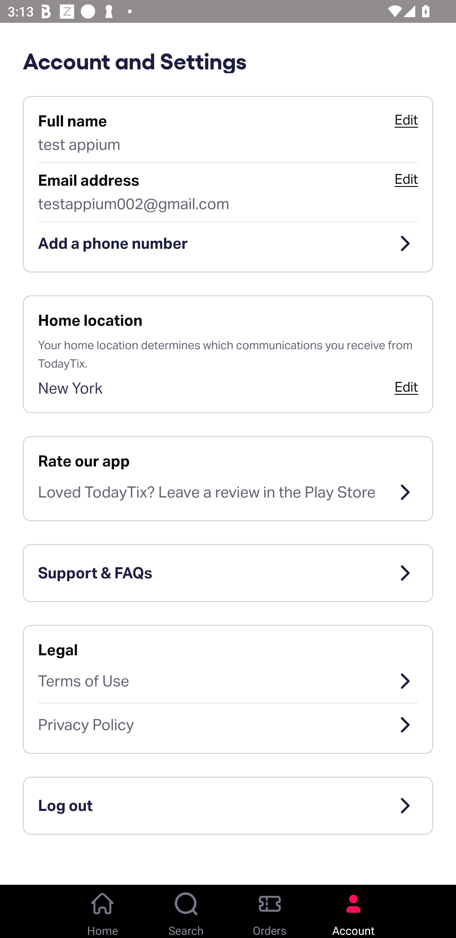 This screenshot has height=938, width=456. Describe the element at coordinates (186, 911) in the screenshot. I see `Search` at that location.